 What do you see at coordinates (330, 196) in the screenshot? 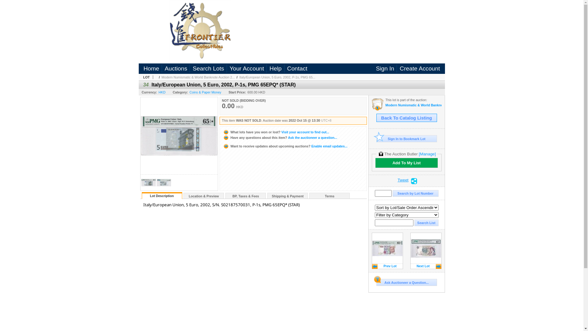
I see `Terms` at bounding box center [330, 196].